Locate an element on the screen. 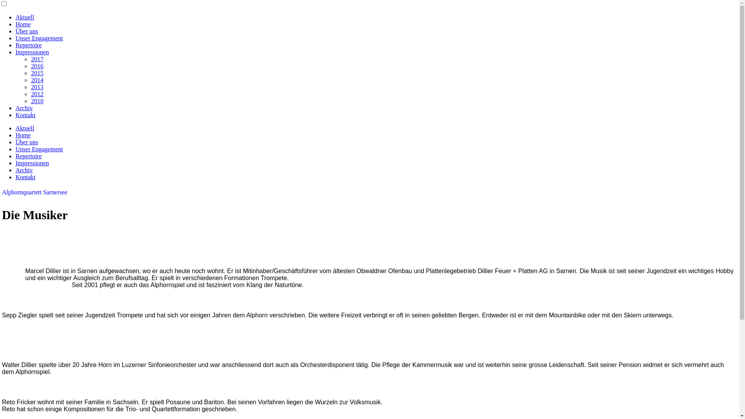  Repertoire is located at coordinates (29, 156).